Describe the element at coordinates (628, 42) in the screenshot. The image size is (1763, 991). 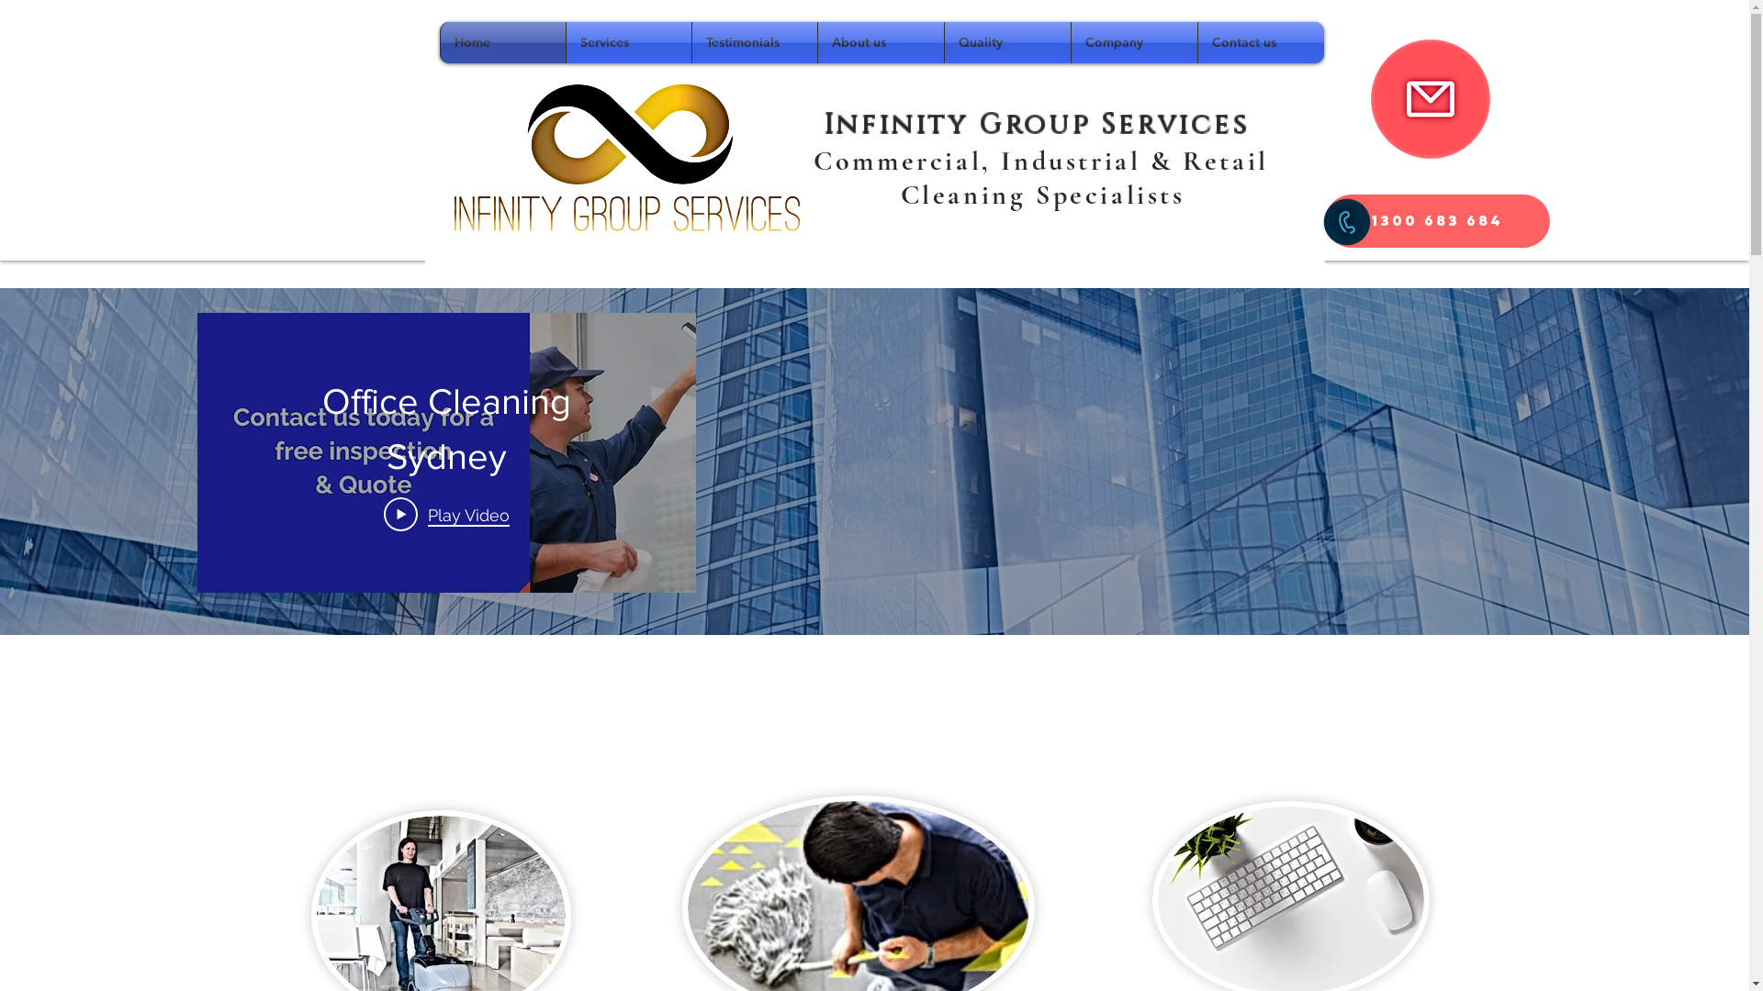
I see `Services` at that location.